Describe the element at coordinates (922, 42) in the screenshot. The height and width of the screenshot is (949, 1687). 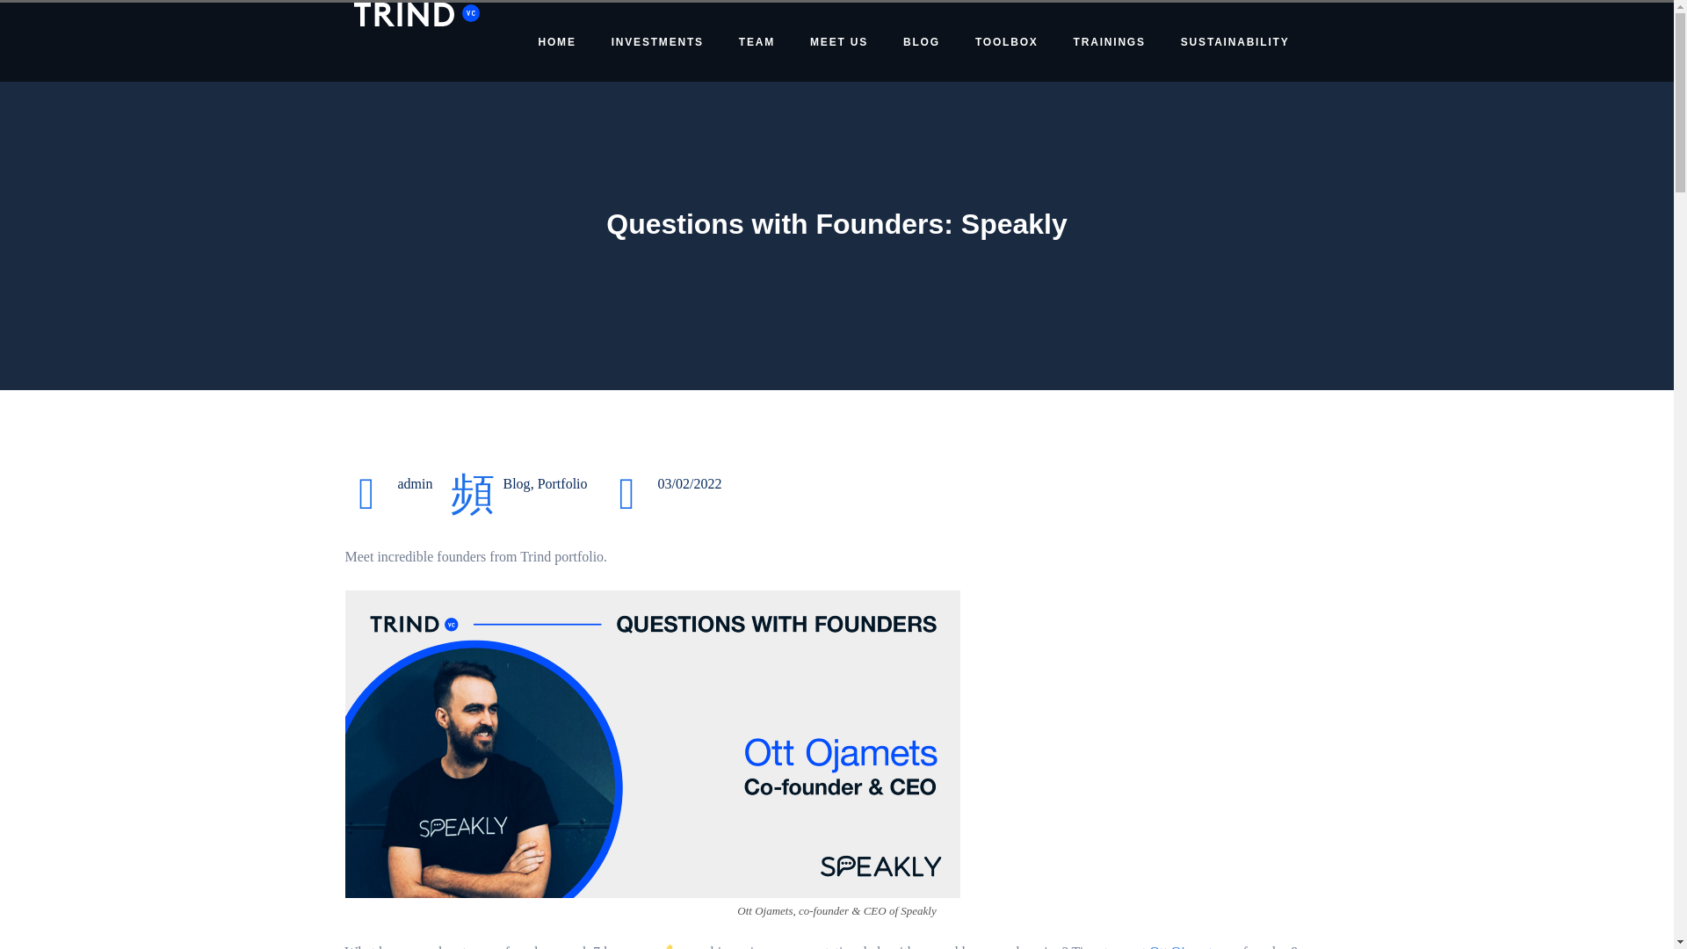
I see `BLOG` at that location.